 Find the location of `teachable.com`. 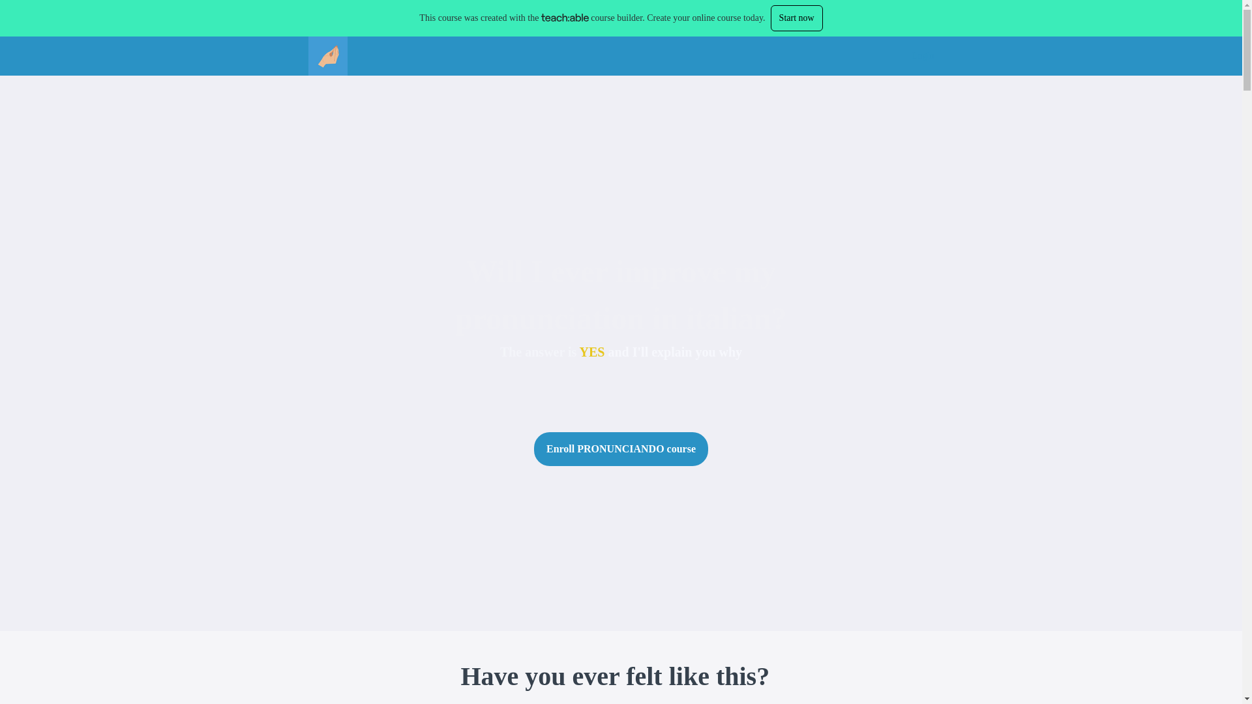

teachable.com is located at coordinates (565, 17).